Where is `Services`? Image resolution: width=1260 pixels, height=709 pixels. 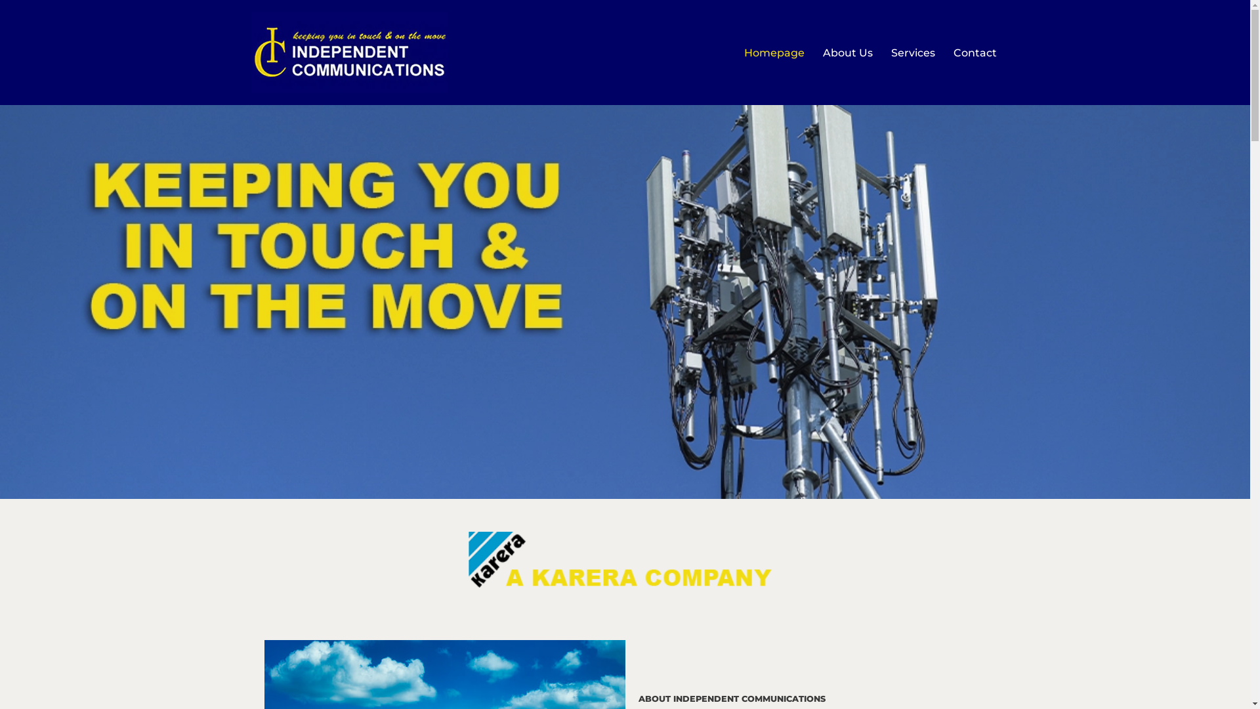
Services is located at coordinates (913, 53).